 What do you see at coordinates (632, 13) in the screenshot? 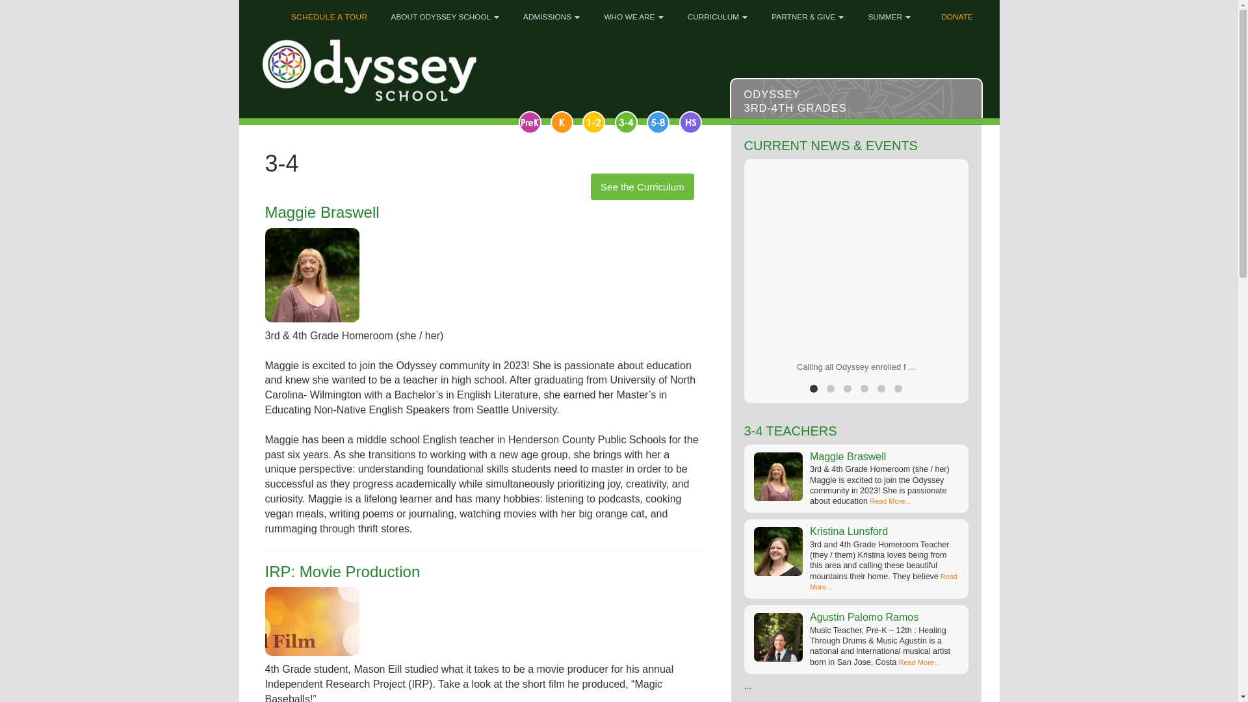
I see `WHO WE ARE` at bounding box center [632, 13].